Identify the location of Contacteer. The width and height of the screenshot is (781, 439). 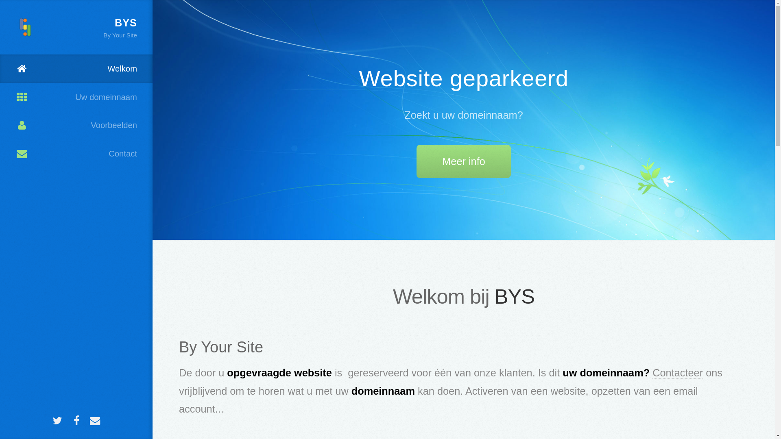
(678, 373).